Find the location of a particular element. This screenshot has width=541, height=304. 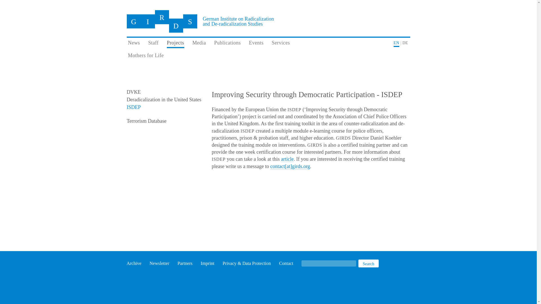

Media is located at coordinates (199, 43).